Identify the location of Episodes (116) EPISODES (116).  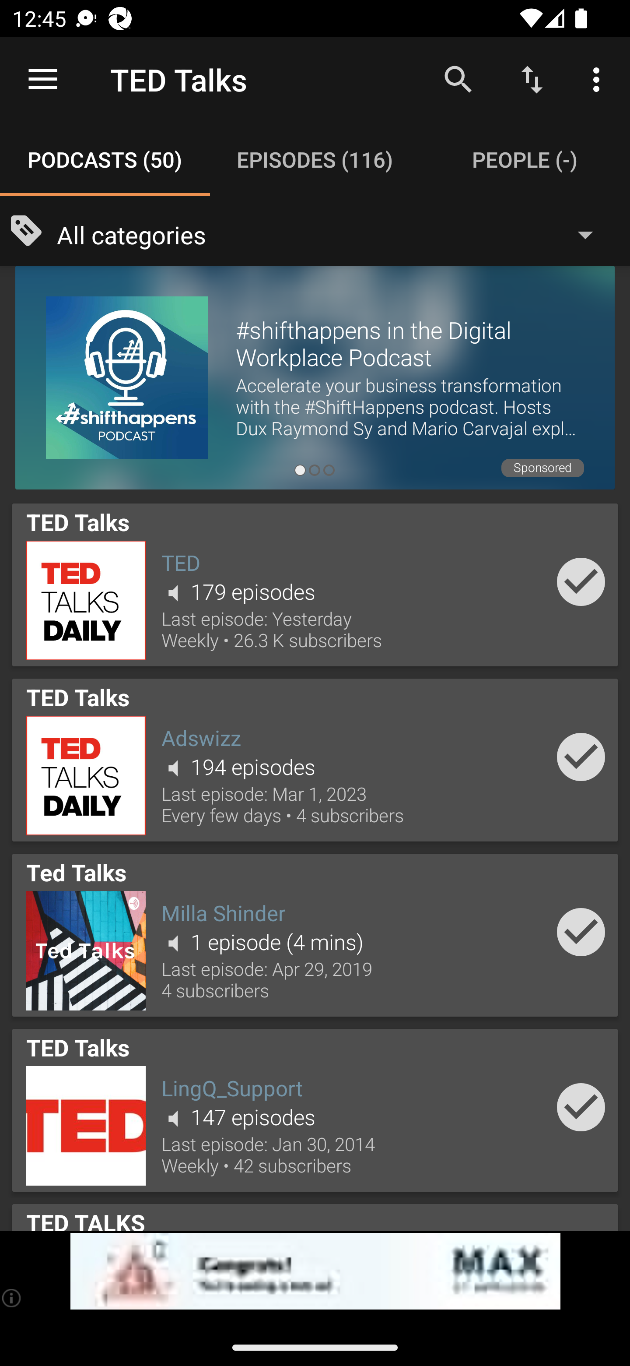
(315, 159).